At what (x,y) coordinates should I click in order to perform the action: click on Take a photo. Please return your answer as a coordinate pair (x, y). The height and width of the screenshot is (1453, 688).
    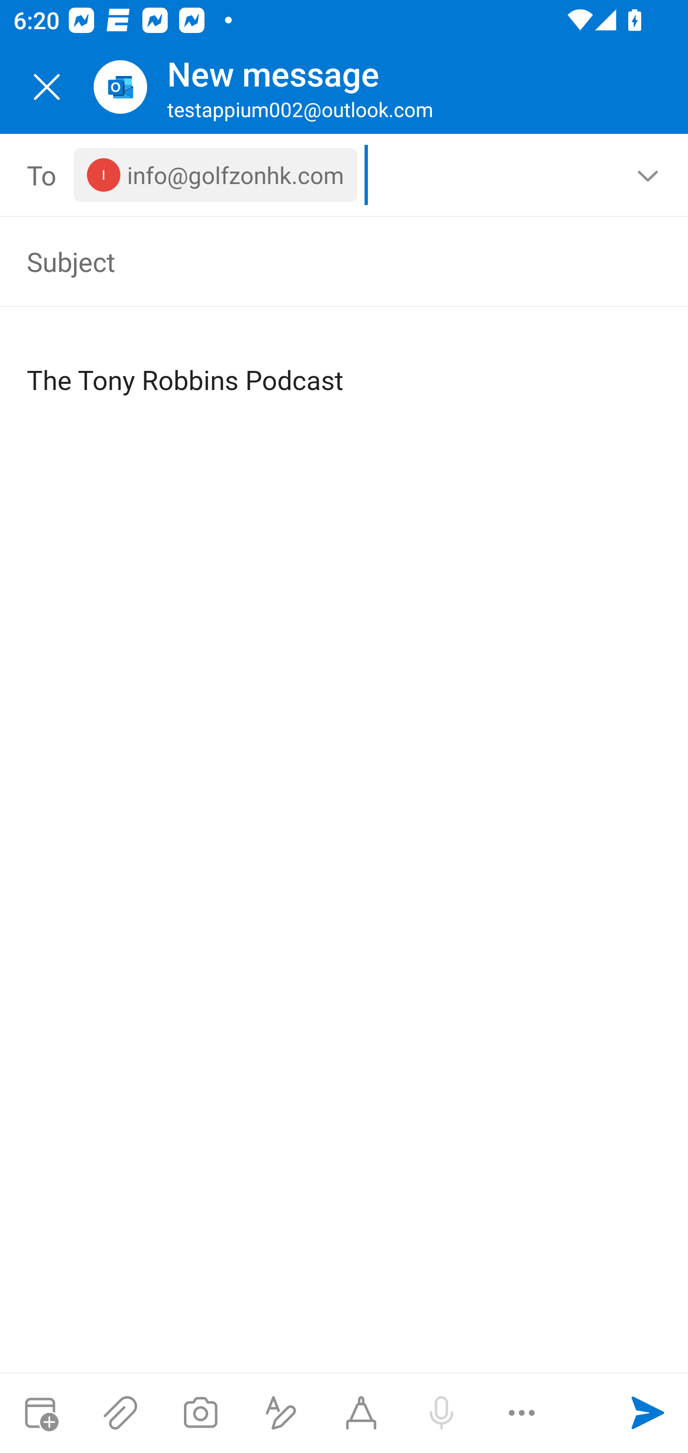
    Looking at the image, I should click on (200, 1413).